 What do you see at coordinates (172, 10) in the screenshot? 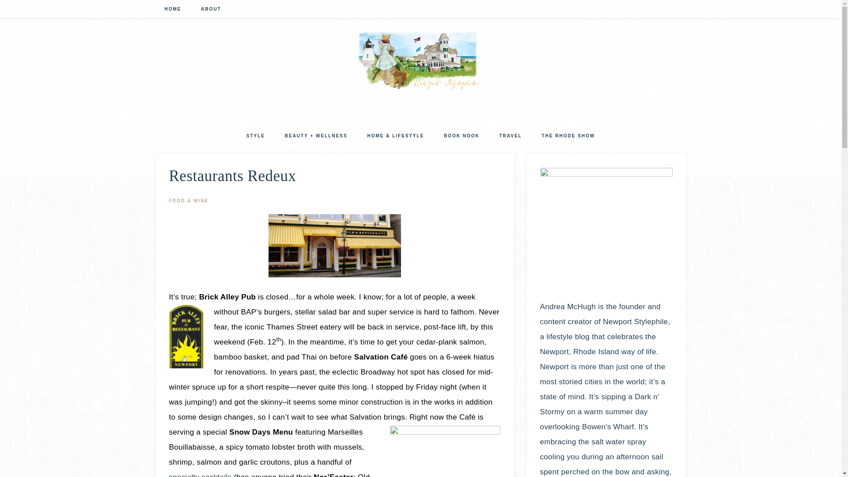
I see `HOME` at bounding box center [172, 10].